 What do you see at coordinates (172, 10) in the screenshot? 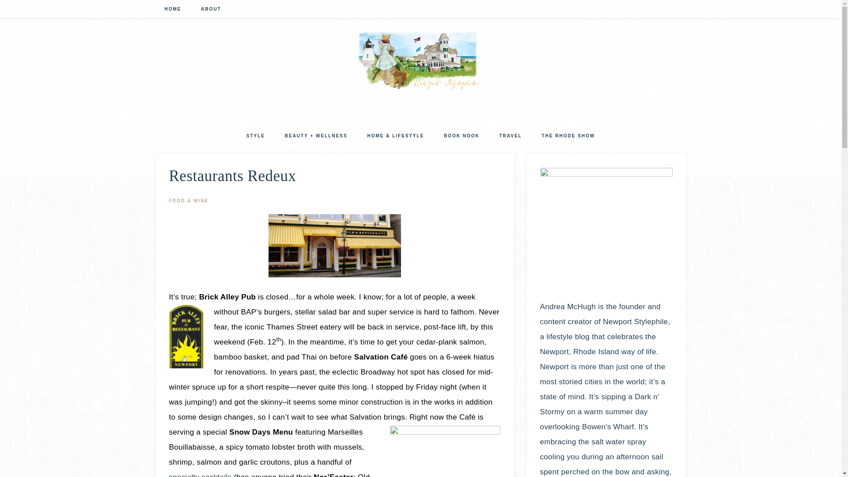
I see `HOME` at bounding box center [172, 10].